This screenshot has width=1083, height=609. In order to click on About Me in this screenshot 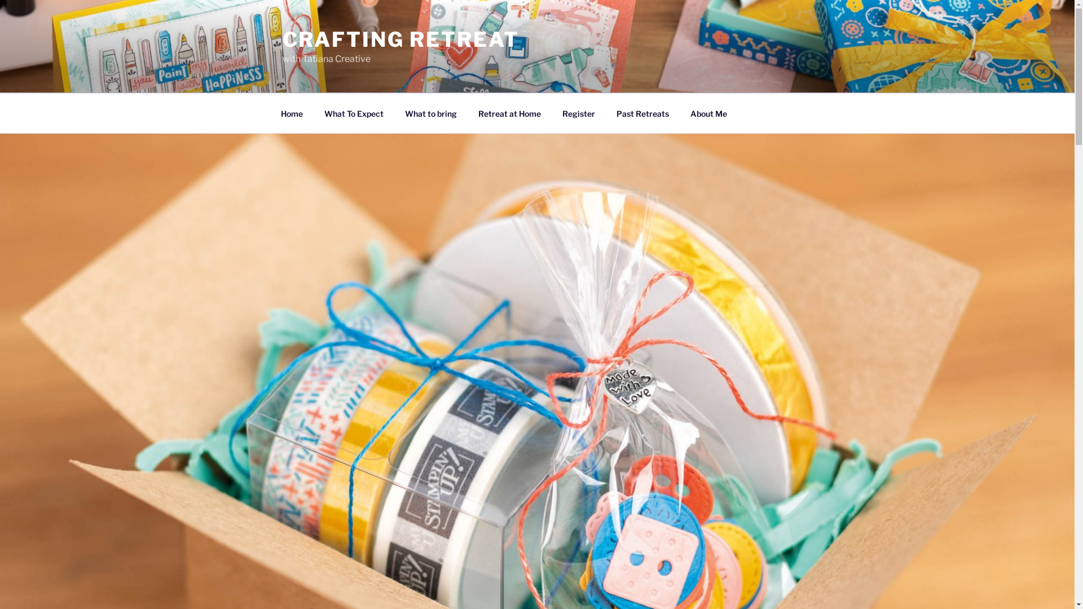, I will do `click(708, 113)`.